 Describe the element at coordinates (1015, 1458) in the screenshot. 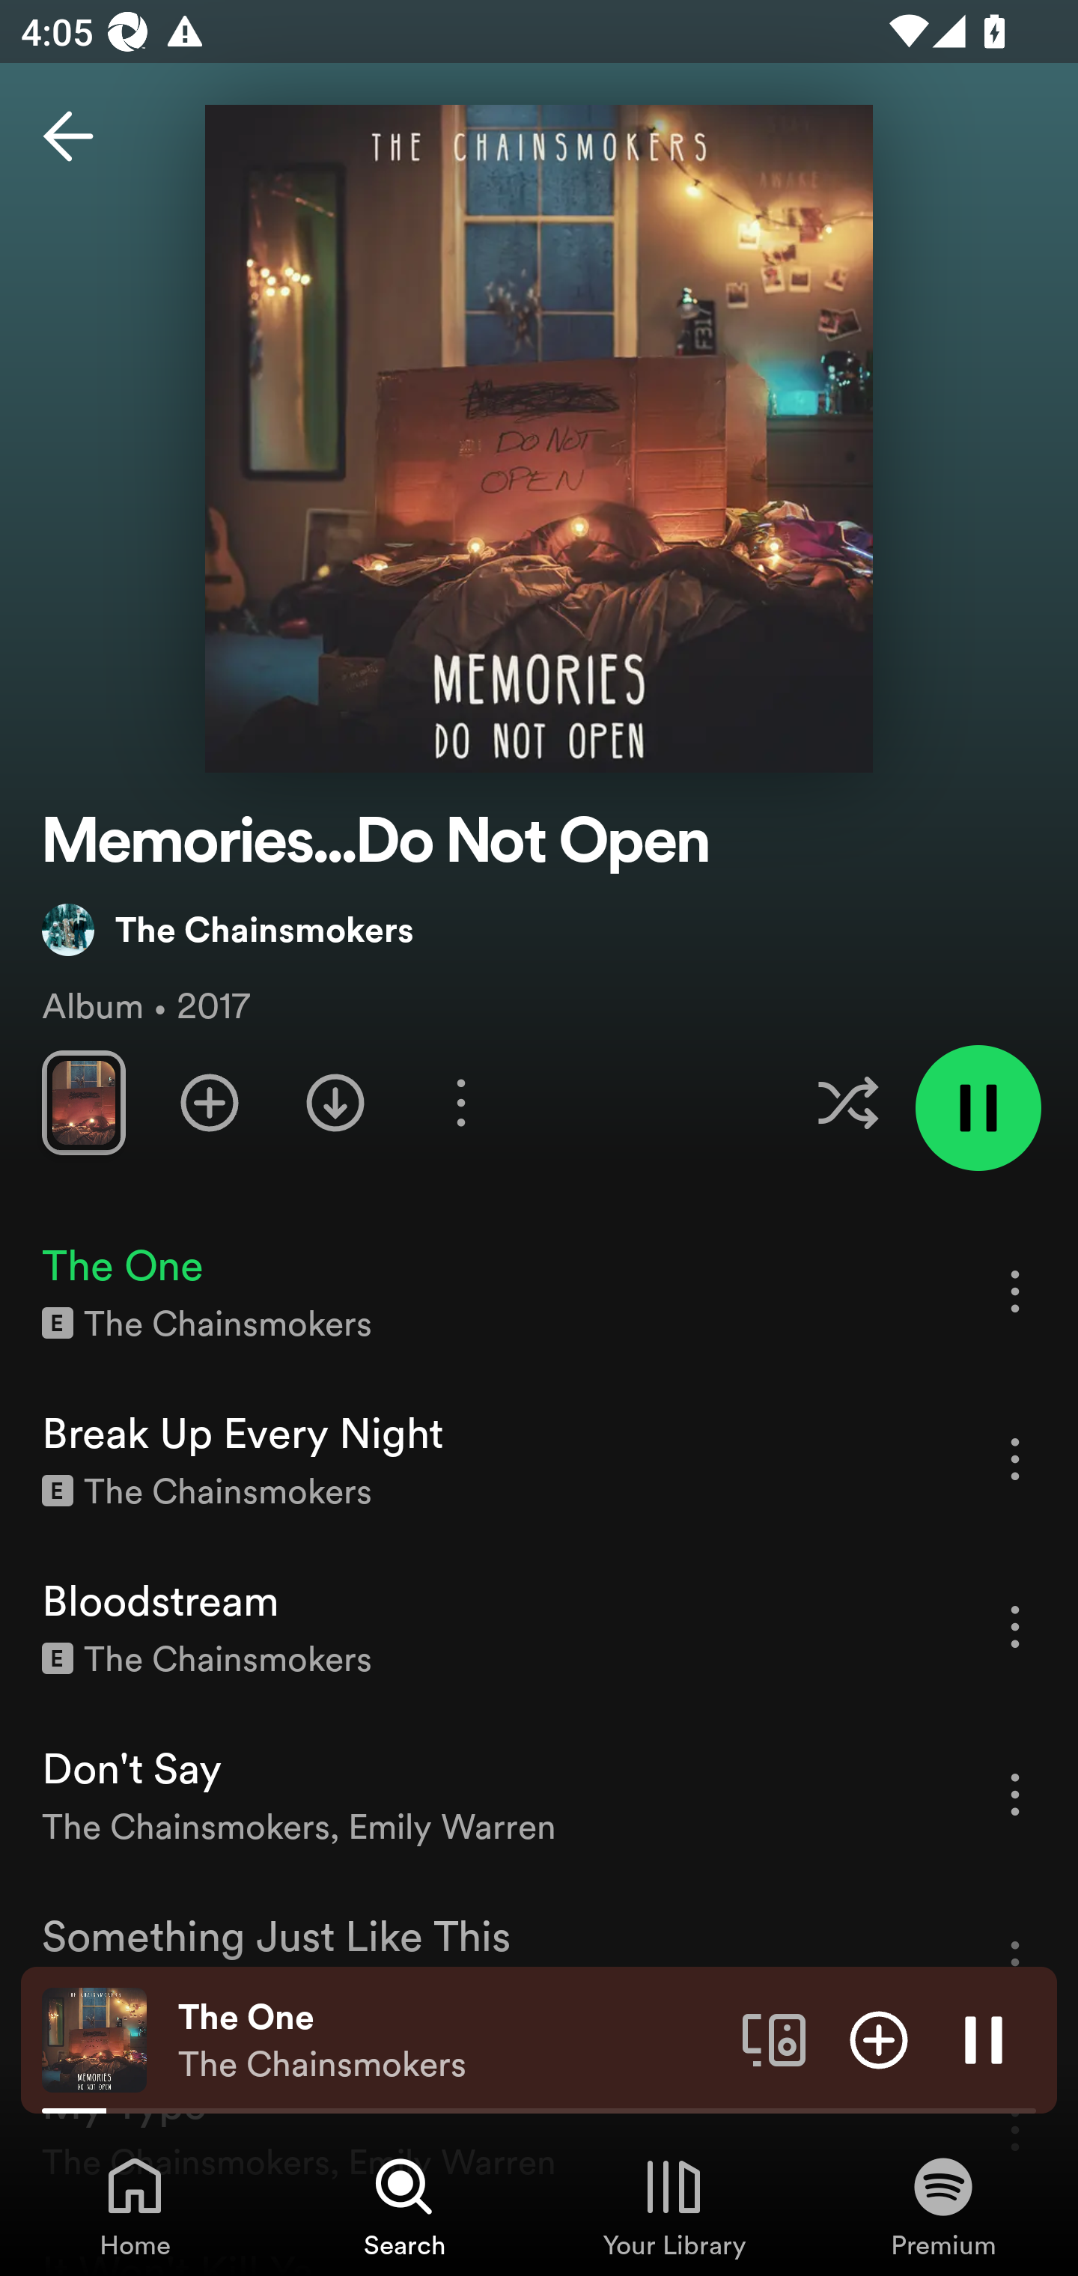

I see `More options for song Break Up Every Night` at that location.